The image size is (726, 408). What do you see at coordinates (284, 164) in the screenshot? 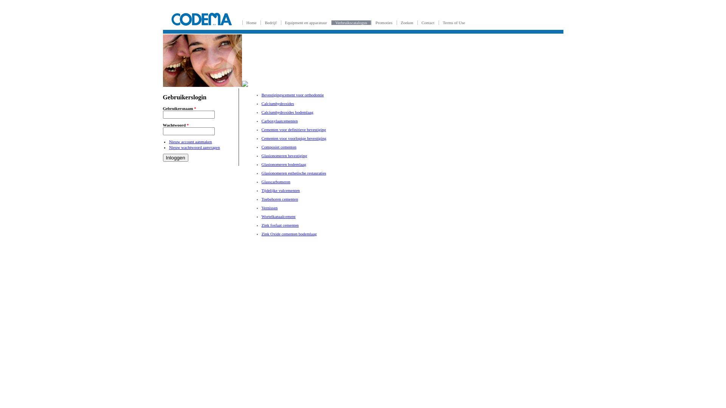
I see `Glasionomeren bodemlaag` at bounding box center [284, 164].